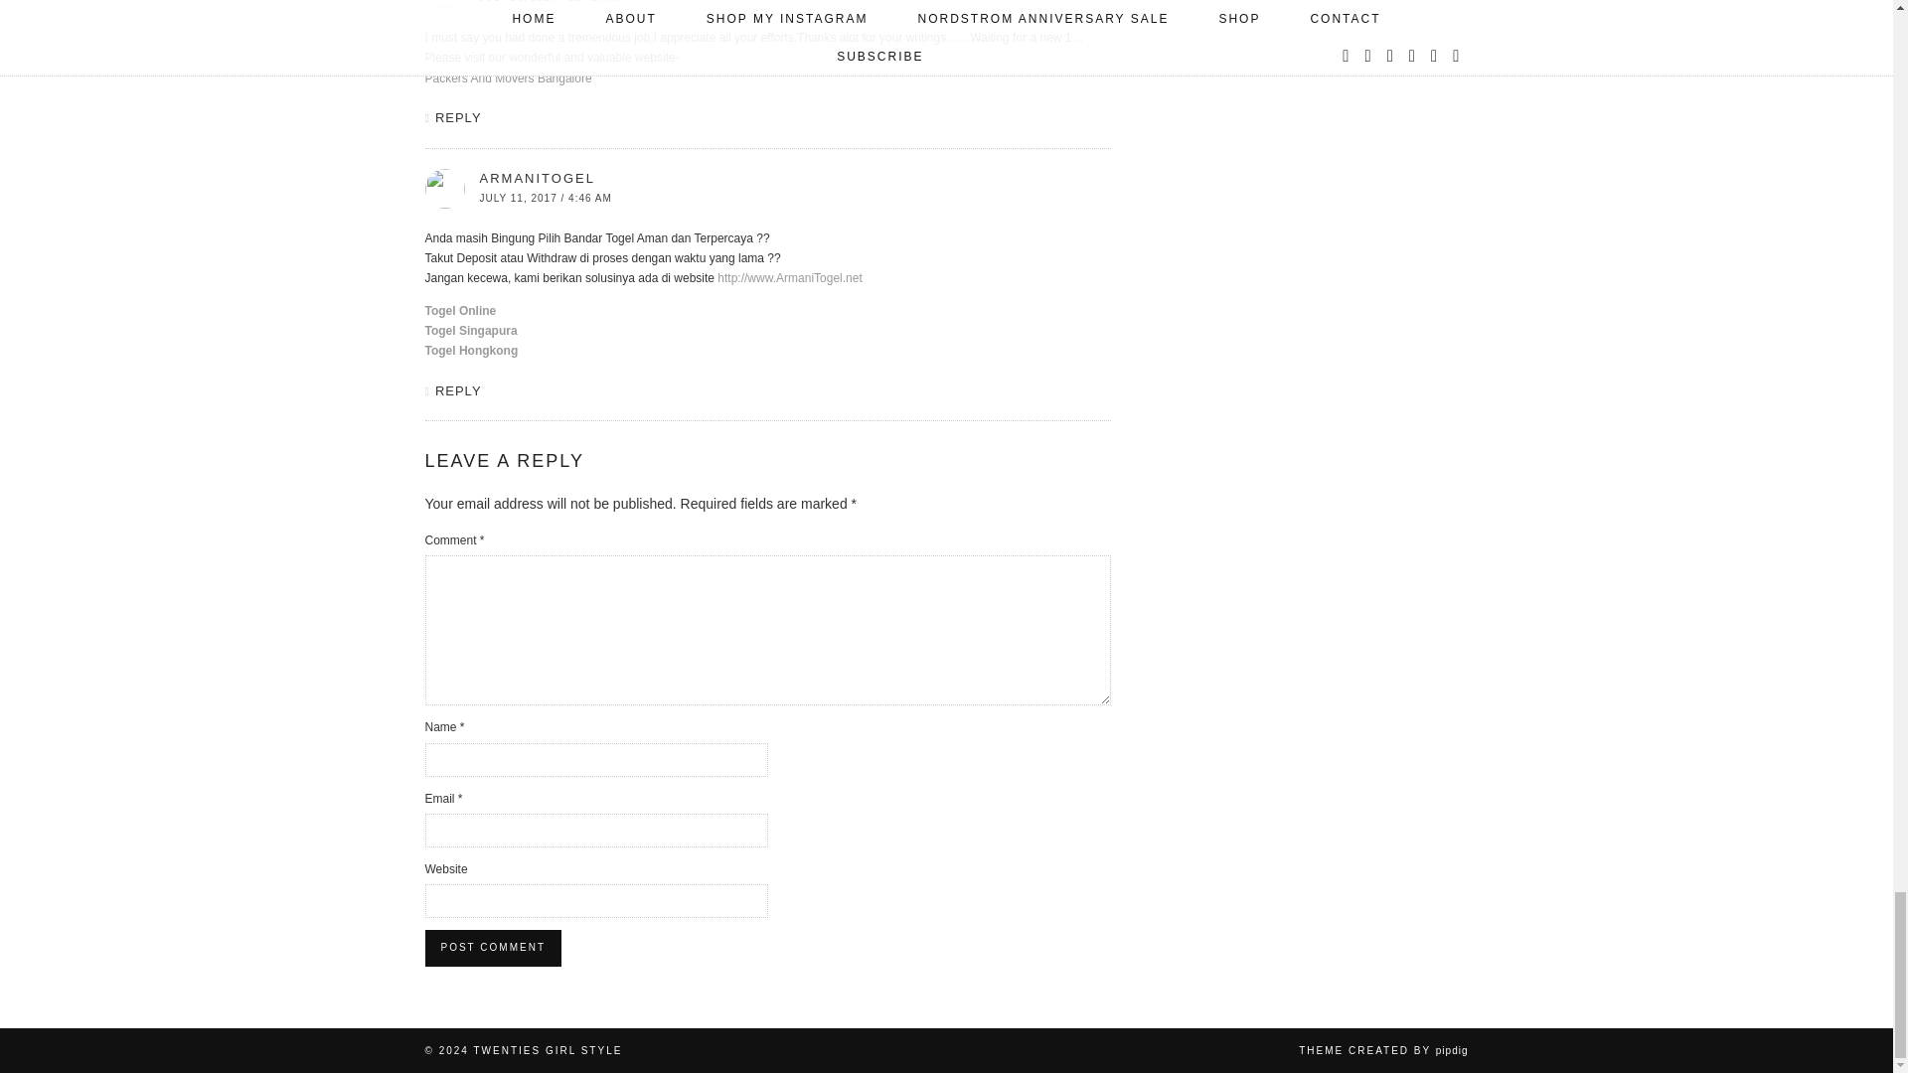 This screenshot has width=1908, height=1073. What do you see at coordinates (493, 948) in the screenshot?
I see `Post Comment` at bounding box center [493, 948].